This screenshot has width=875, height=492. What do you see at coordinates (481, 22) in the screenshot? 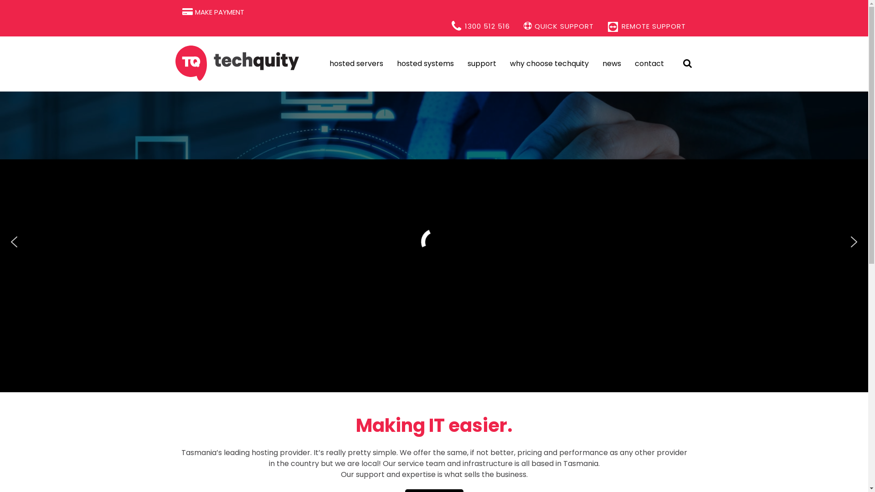
I see `1300 512 516` at bounding box center [481, 22].